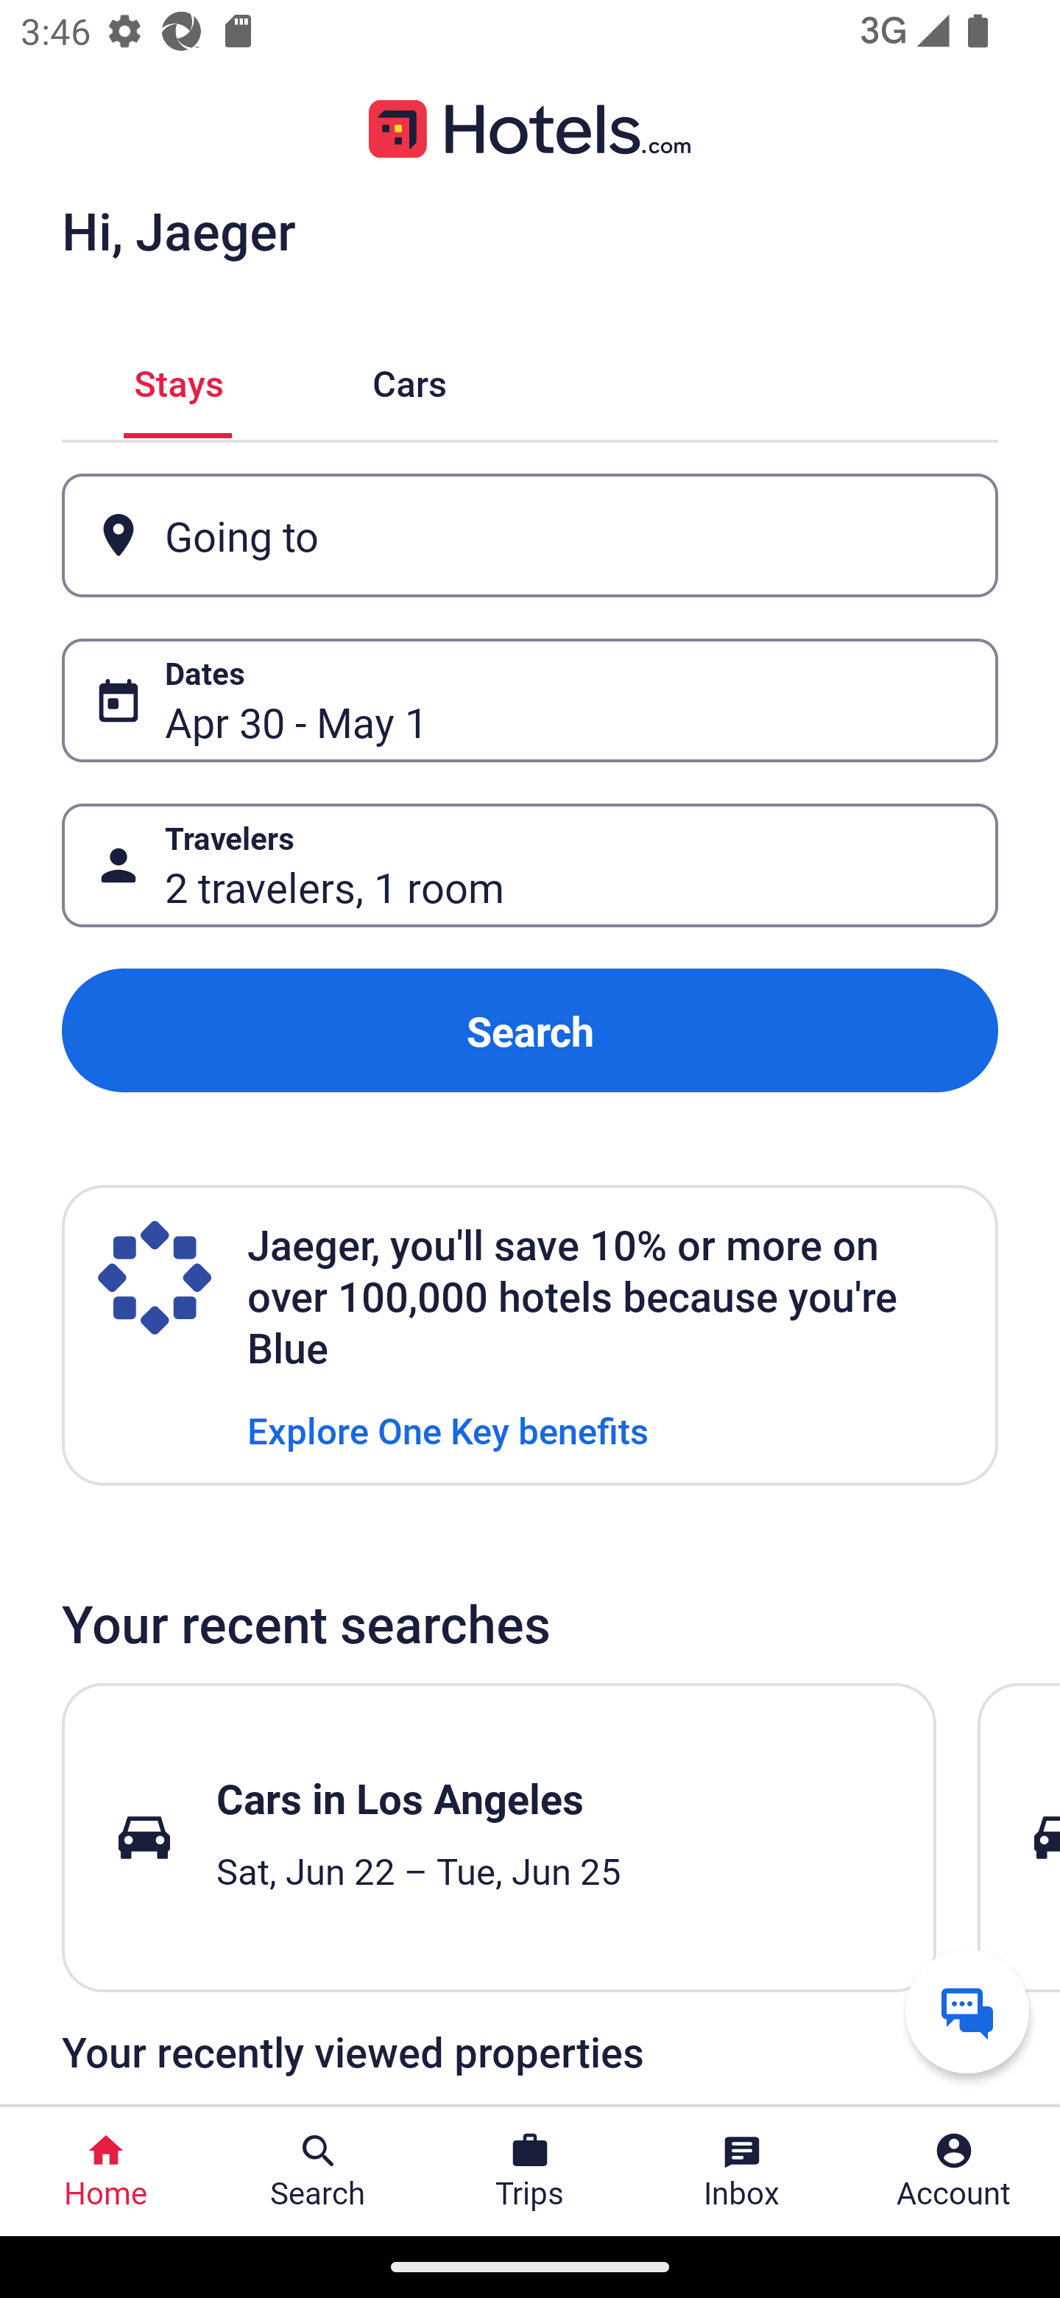 The width and height of the screenshot is (1060, 2298). Describe the element at coordinates (530, 866) in the screenshot. I see `Travelers Button 2 travelers, 1 room` at that location.